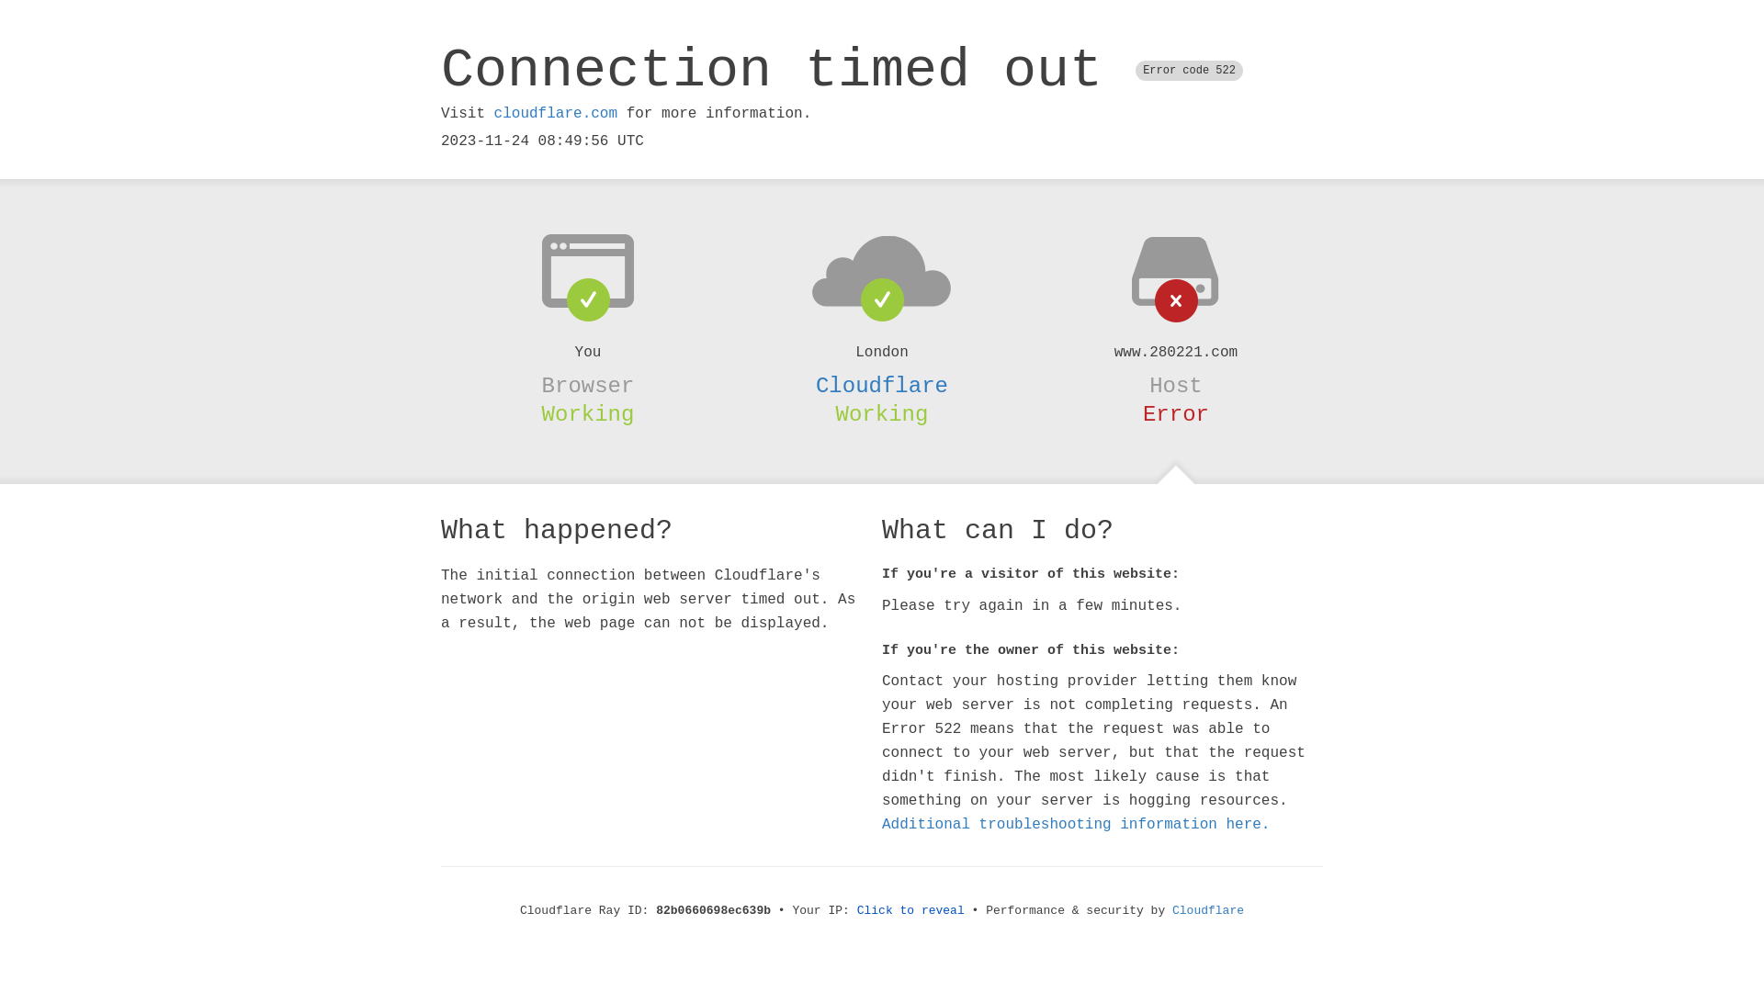 This screenshot has width=1764, height=992. Describe the element at coordinates (882, 386) in the screenshot. I see `Cloudflare` at that location.